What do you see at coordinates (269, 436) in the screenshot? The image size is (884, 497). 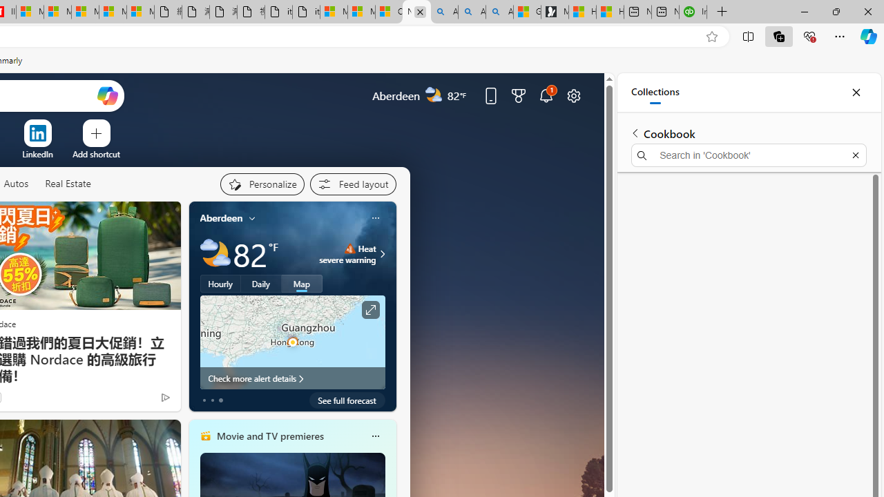 I see `Movie and TV premieres` at bounding box center [269, 436].